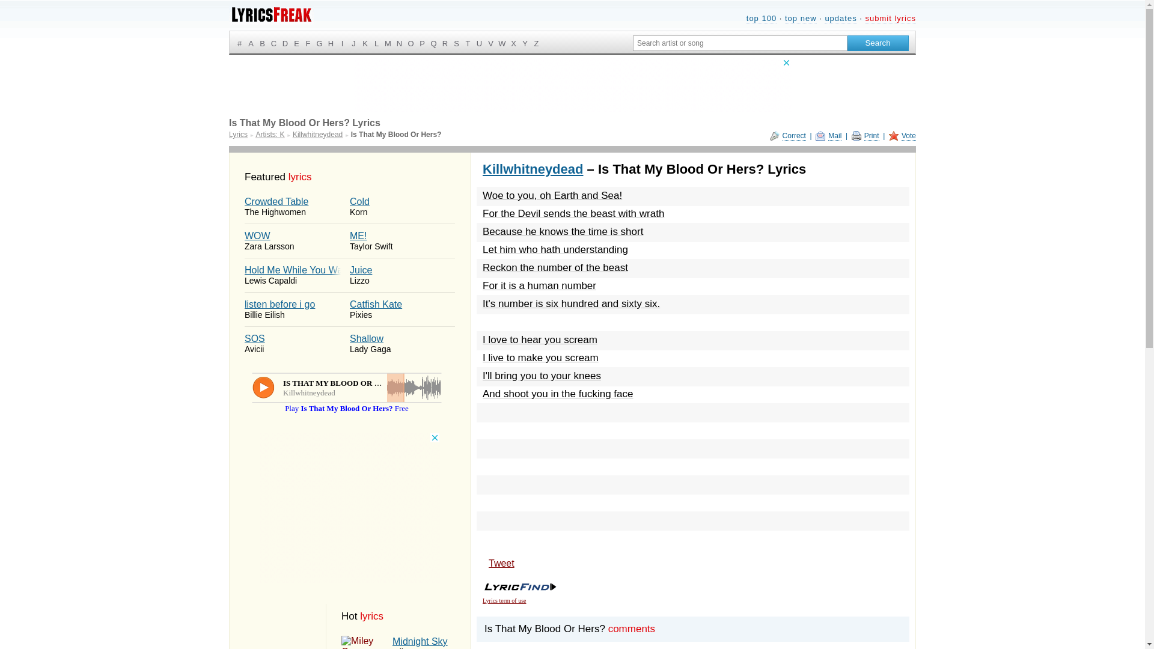 This screenshot has width=1154, height=649. I want to click on Shallow lyrics, so click(405, 642).